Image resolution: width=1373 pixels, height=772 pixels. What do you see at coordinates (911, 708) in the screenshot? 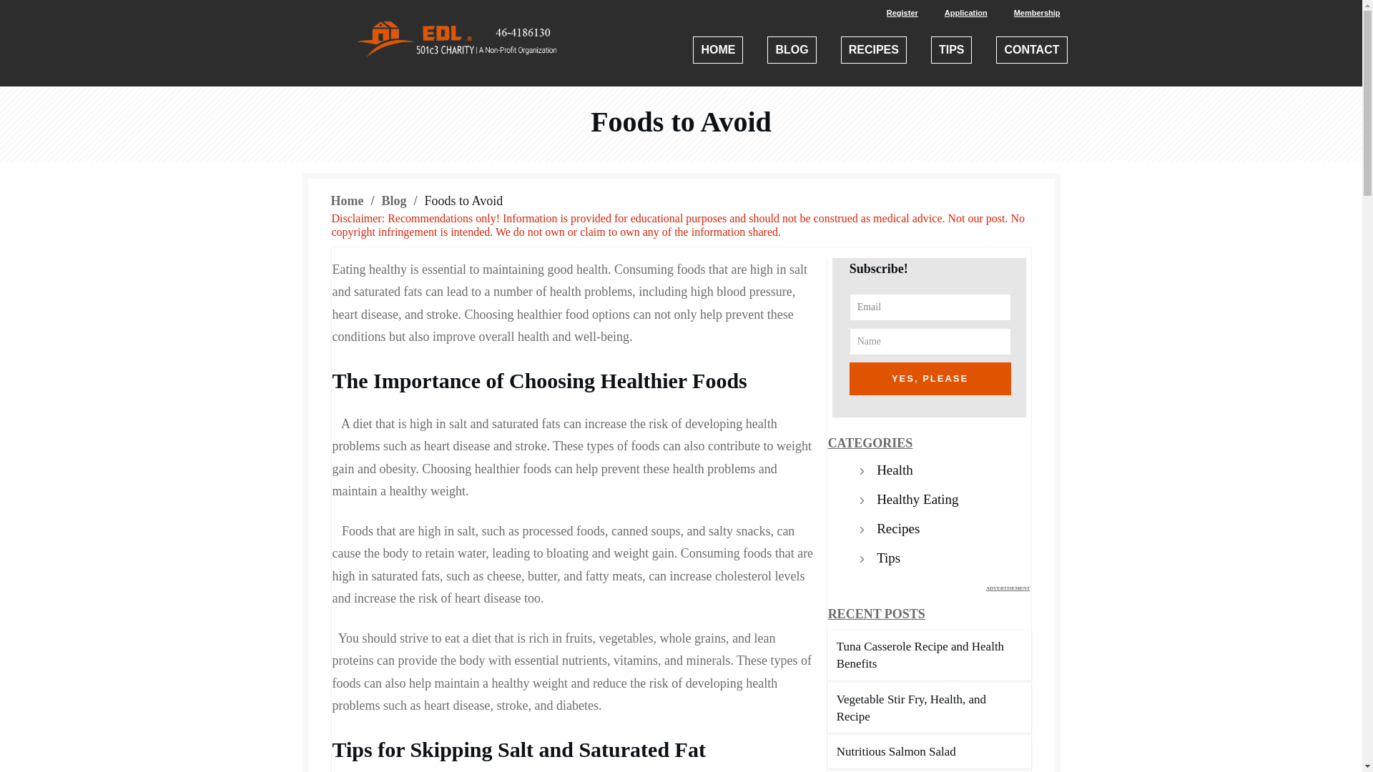
I see `Vegetable Stir Fry, Health, and Recipe` at bounding box center [911, 708].